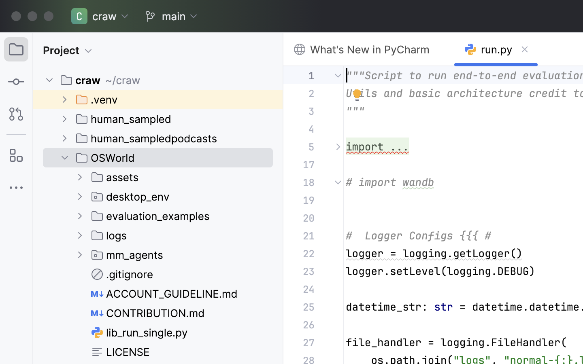 Image resolution: width=583 pixels, height=364 pixels. I want to click on 0, so click(101, 80).